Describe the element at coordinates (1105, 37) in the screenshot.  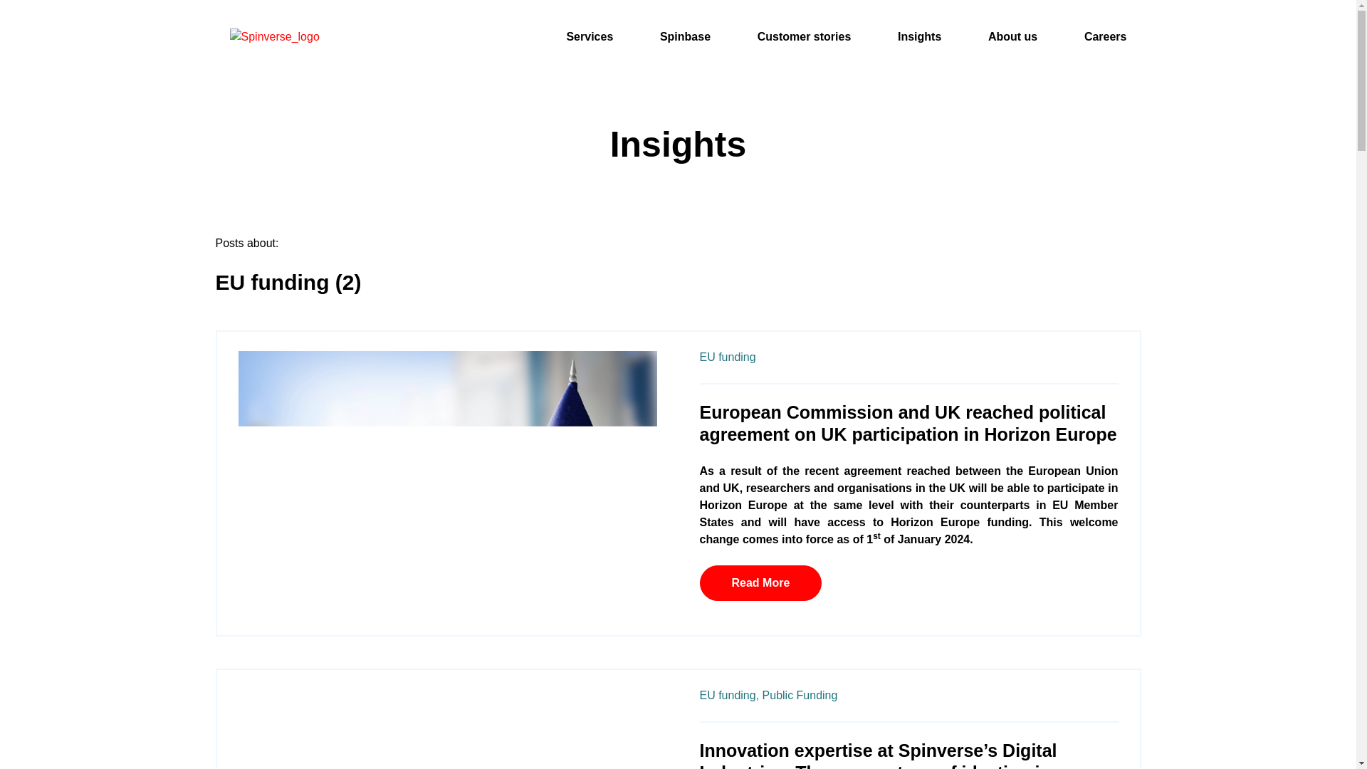
I see `Careers` at that location.